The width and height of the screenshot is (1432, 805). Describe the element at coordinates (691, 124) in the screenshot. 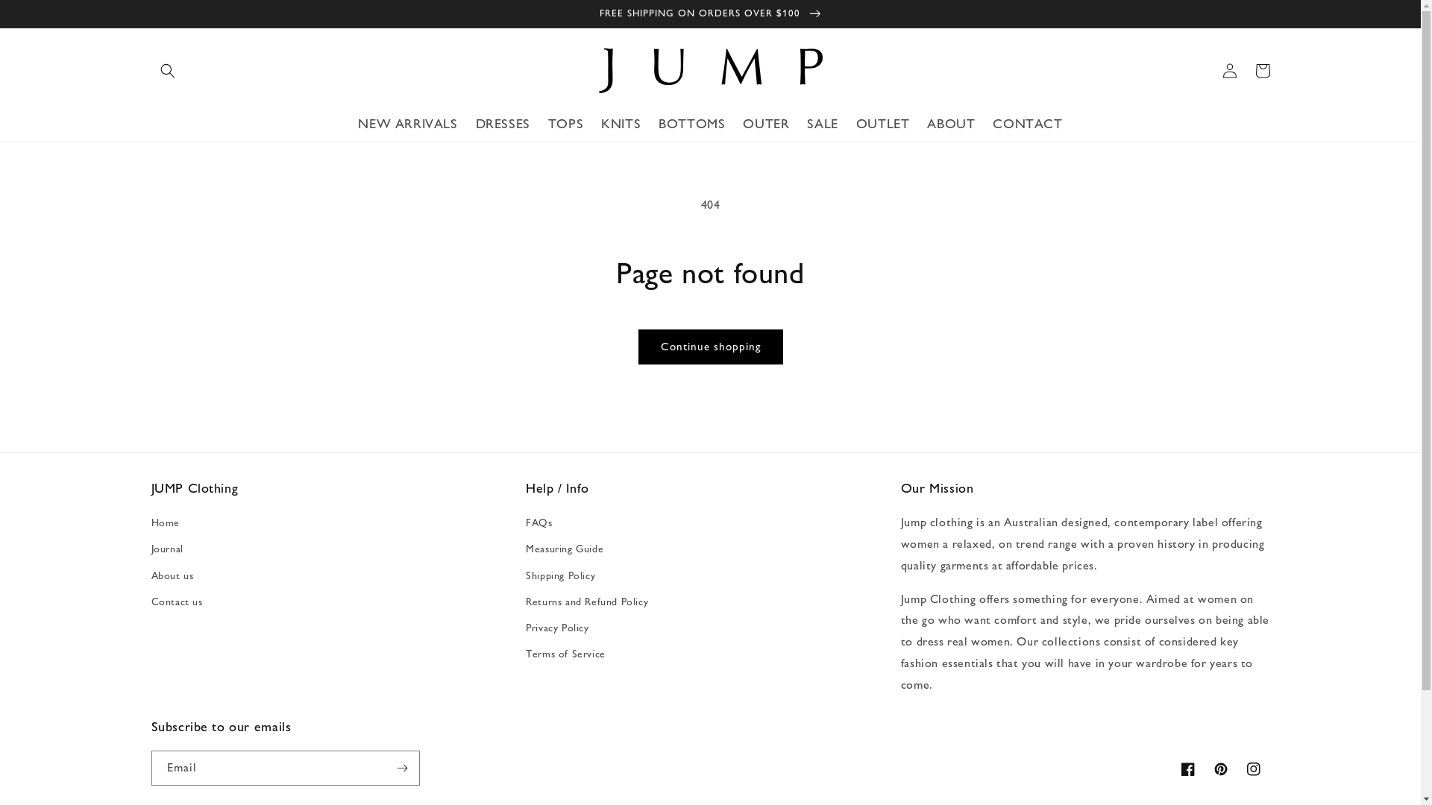

I see `BOTTOMS` at that location.